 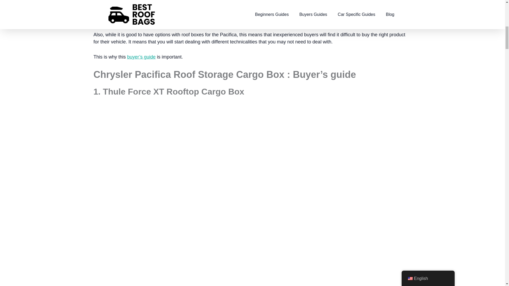 I want to click on roof box, so click(x=234, y=12).